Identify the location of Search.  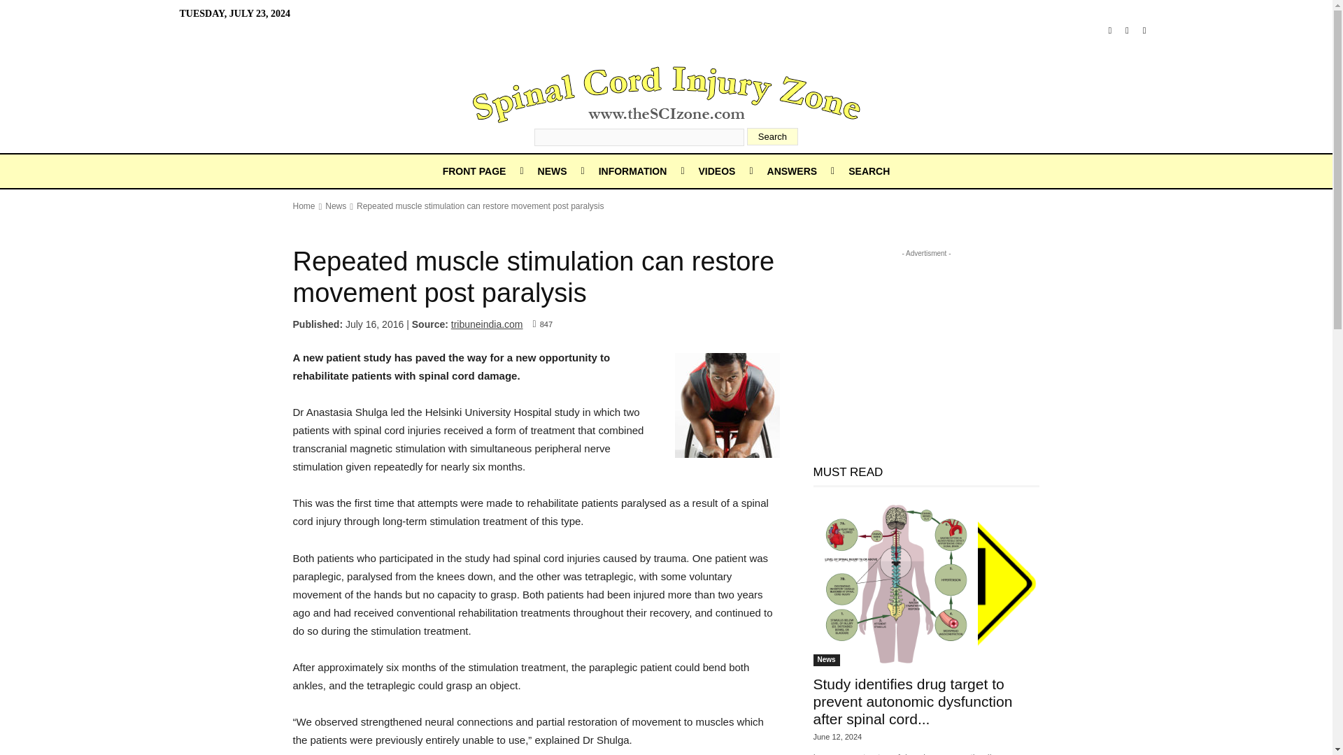
(772, 136).